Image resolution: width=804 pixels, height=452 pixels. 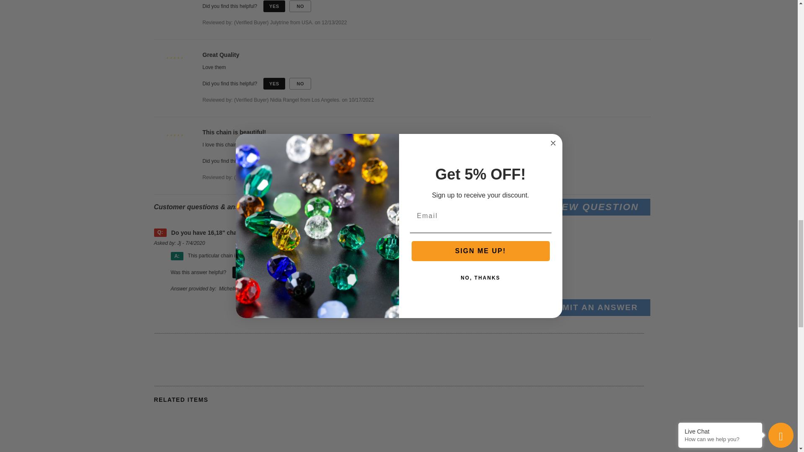 I want to click on No, so click(x=300, y=6).